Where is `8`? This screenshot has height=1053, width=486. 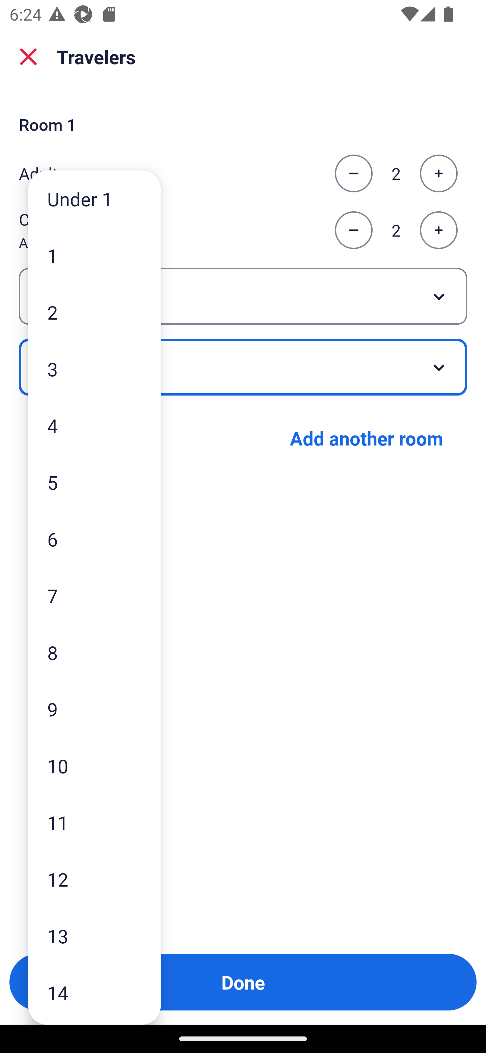
8 is located at coordinates (94, 652).